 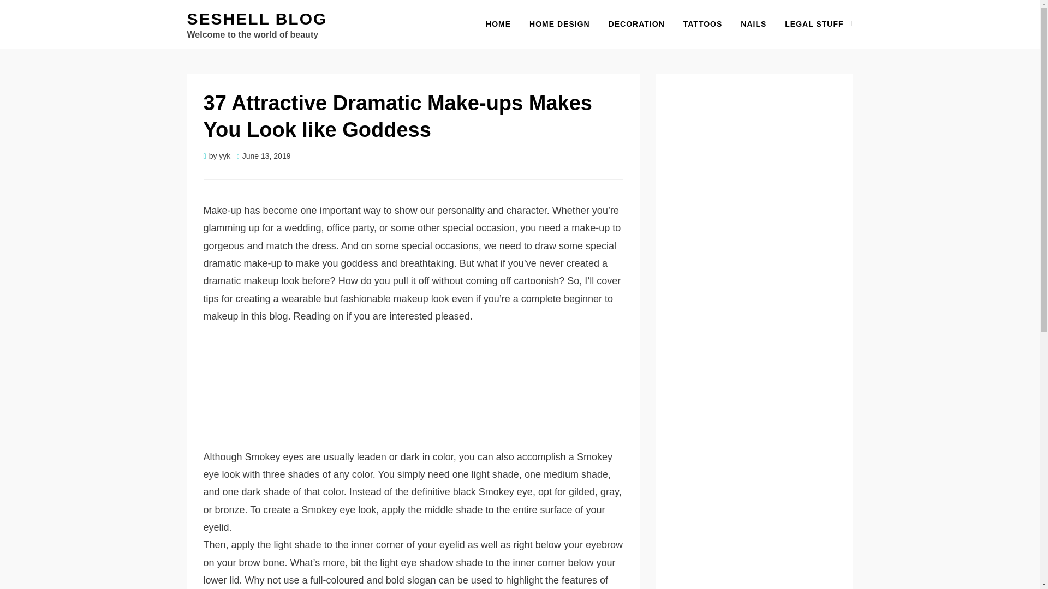 I want to click on HOME, so click(x=498, y=24).